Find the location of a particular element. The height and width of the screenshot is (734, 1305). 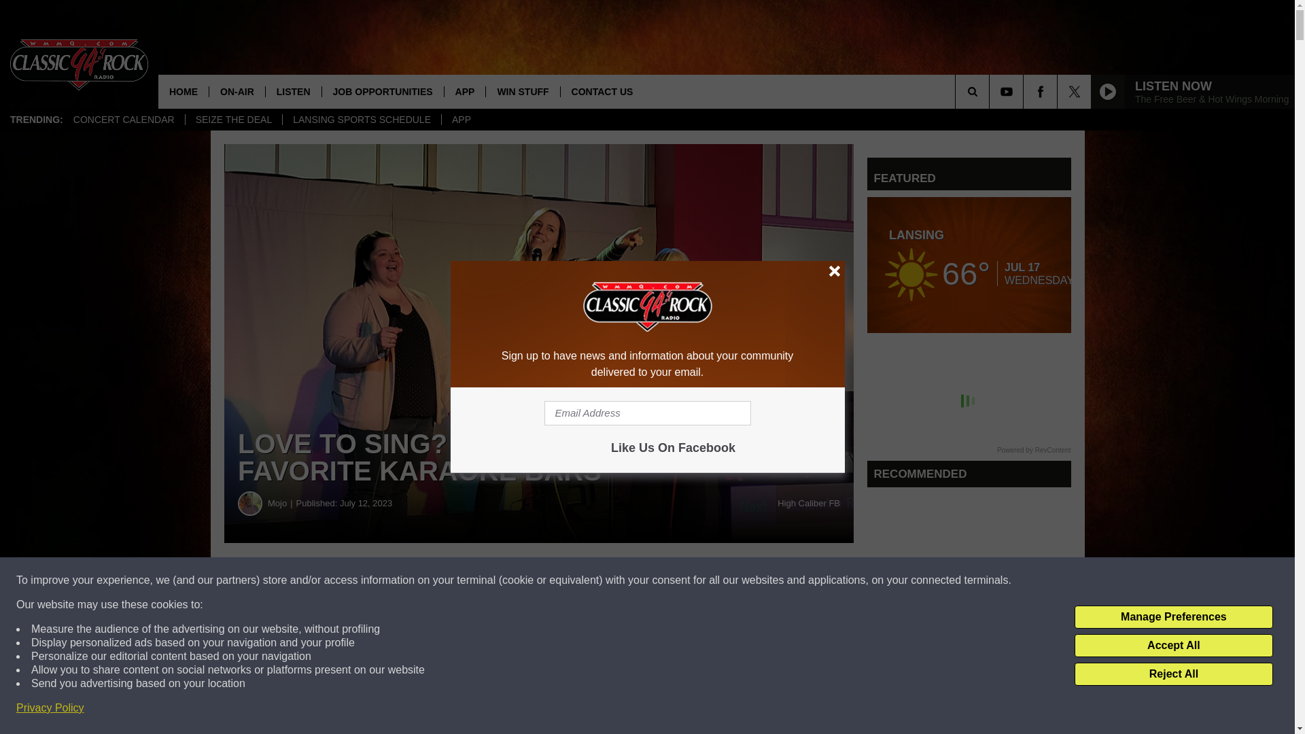

Email Address is located at coordinates (647, 413).